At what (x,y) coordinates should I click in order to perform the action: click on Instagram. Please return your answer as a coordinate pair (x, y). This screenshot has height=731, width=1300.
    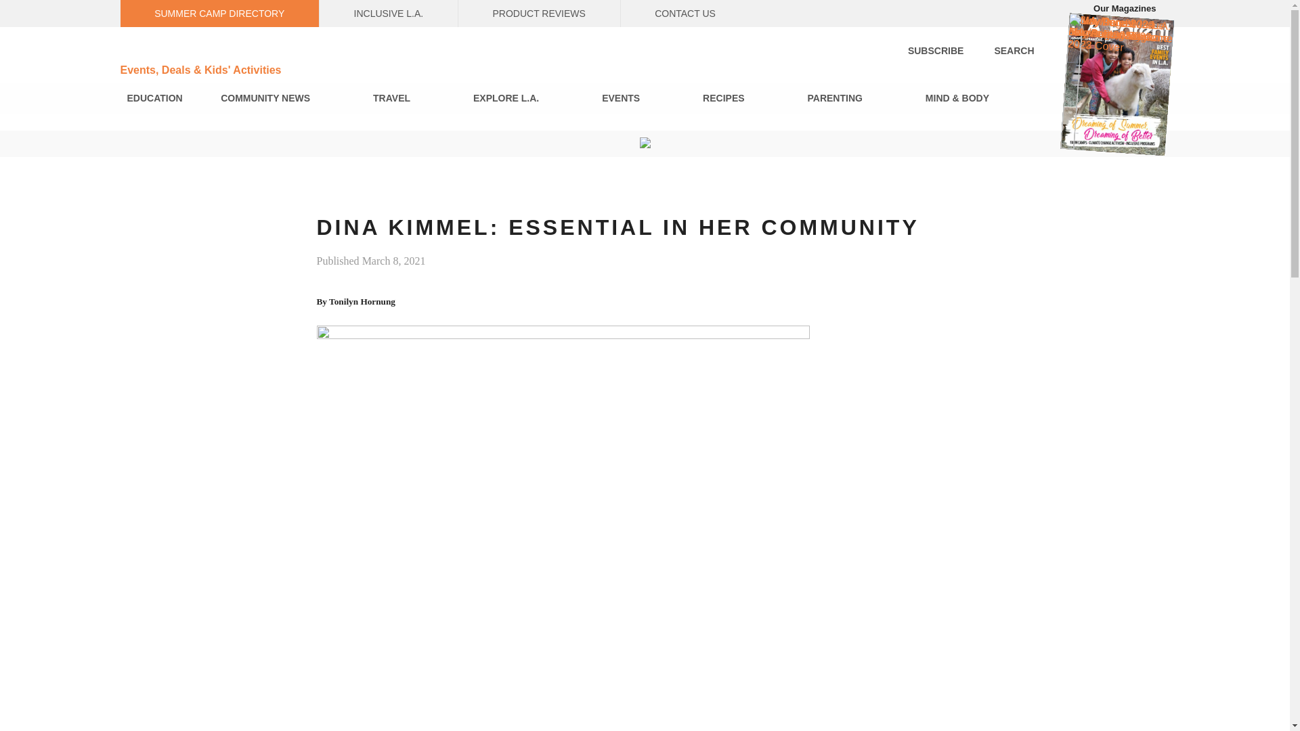
    Looking at the image, I should click on (879, 14).